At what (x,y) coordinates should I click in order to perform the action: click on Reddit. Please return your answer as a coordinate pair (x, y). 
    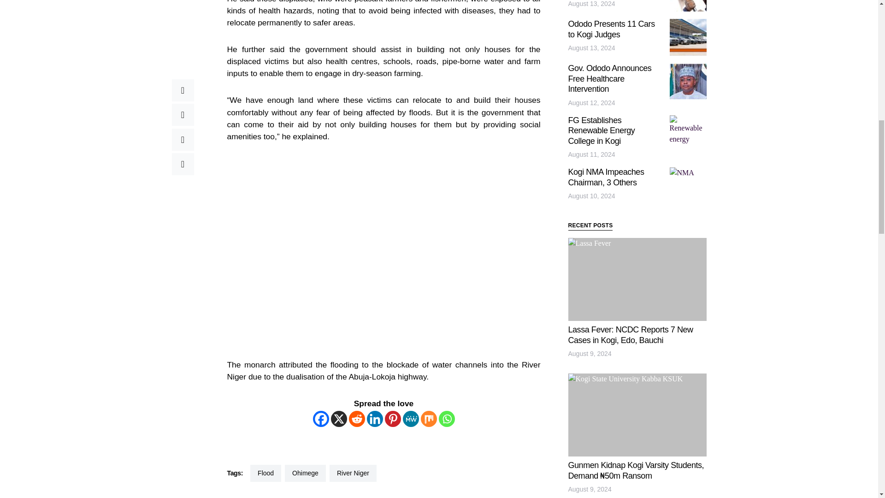
    Looking at the image, I should click on (357, 419).